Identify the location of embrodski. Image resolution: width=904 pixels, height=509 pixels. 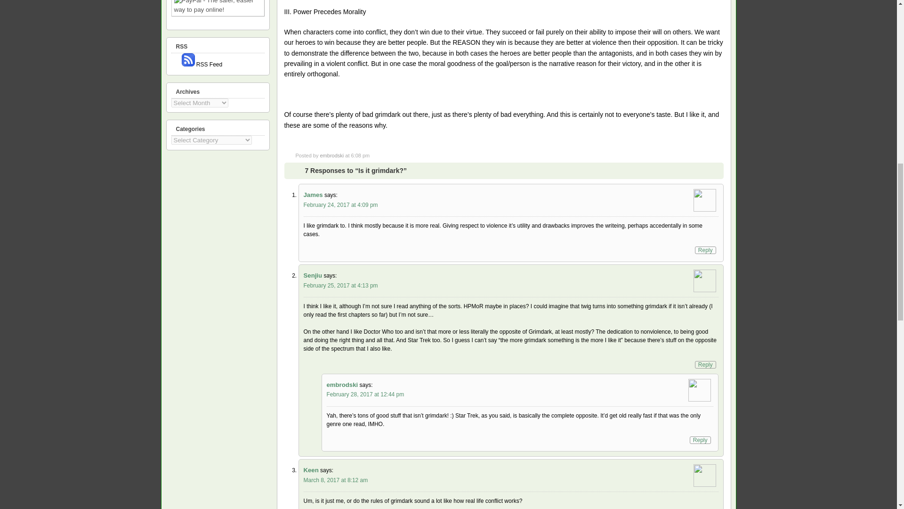
(331, 156).